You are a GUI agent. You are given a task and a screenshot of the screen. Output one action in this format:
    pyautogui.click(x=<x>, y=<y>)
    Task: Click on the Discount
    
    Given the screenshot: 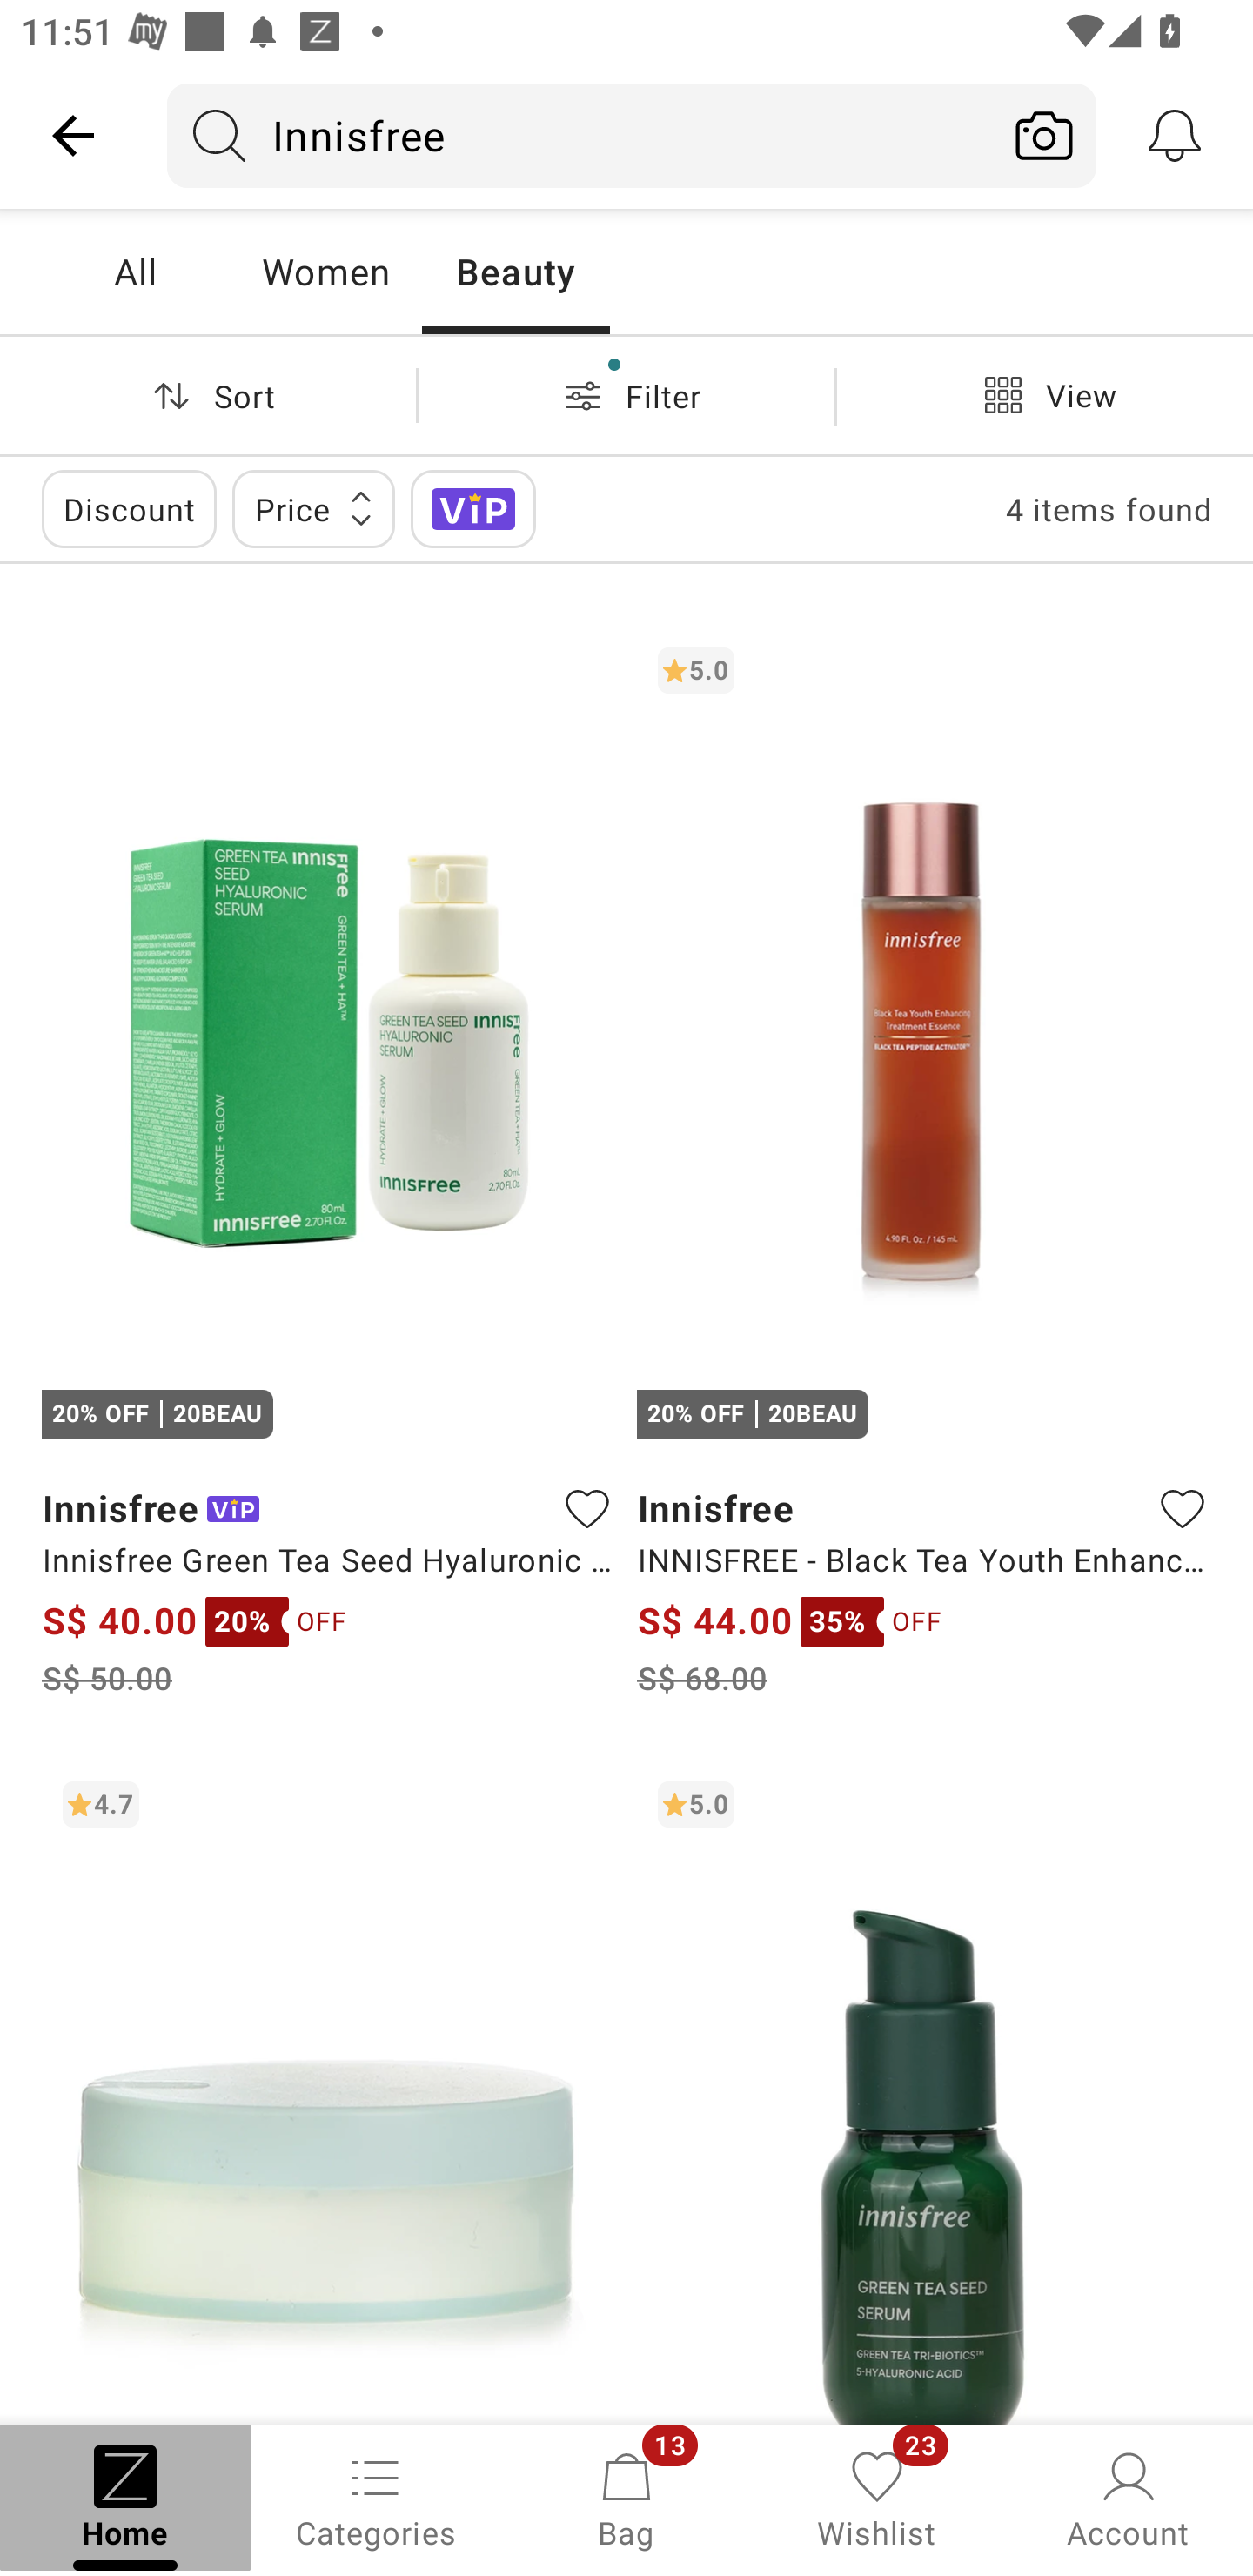 What is the action you would take?
    pyautogui.click(x=129, y=508)
    